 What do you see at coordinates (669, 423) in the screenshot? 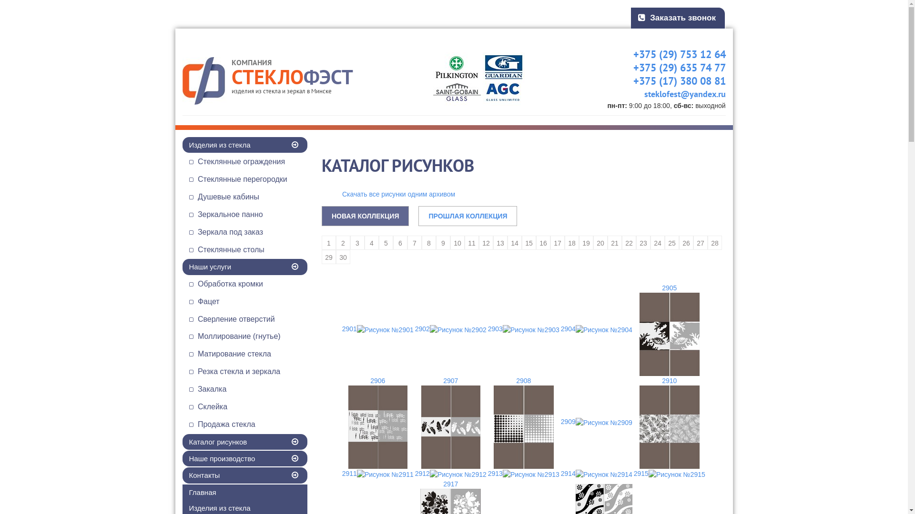
I see `2910` at bounding box center [669, 423].